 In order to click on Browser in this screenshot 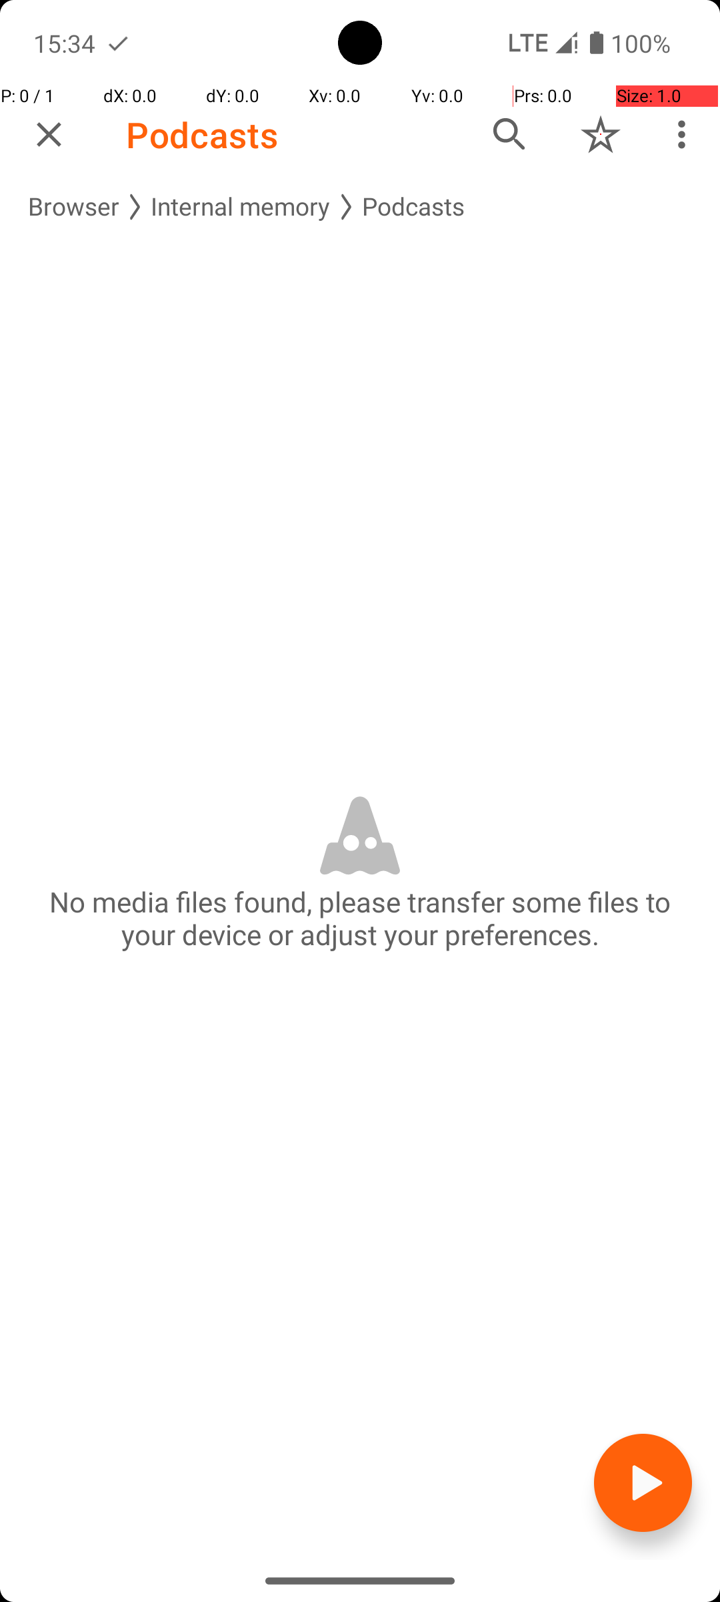, I will do `click(73, 207)`.